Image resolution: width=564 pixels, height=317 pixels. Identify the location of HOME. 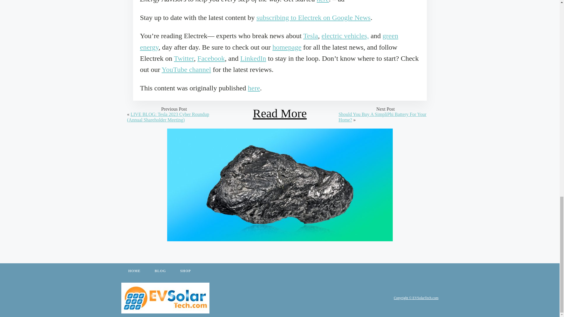
(134, 271).